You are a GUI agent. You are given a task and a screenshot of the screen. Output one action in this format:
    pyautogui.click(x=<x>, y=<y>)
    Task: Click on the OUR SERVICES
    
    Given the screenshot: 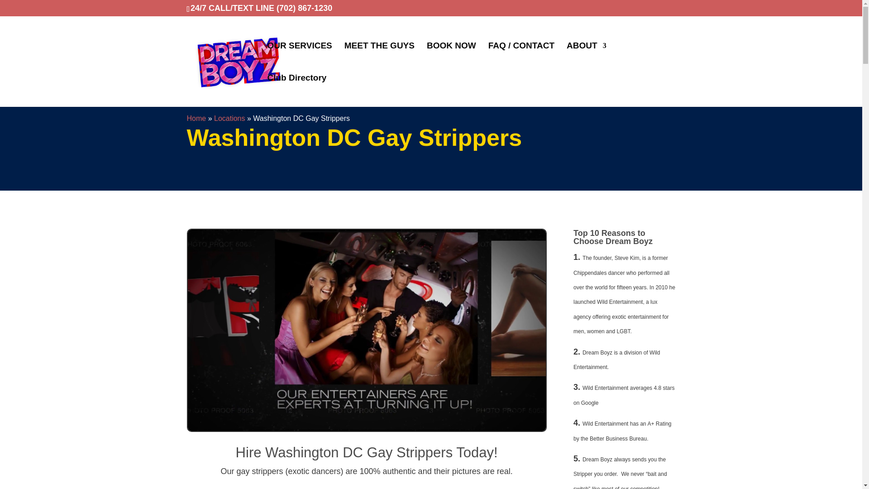 What is the action you would take?
    pyautogui.click(x=299, y=58)
    